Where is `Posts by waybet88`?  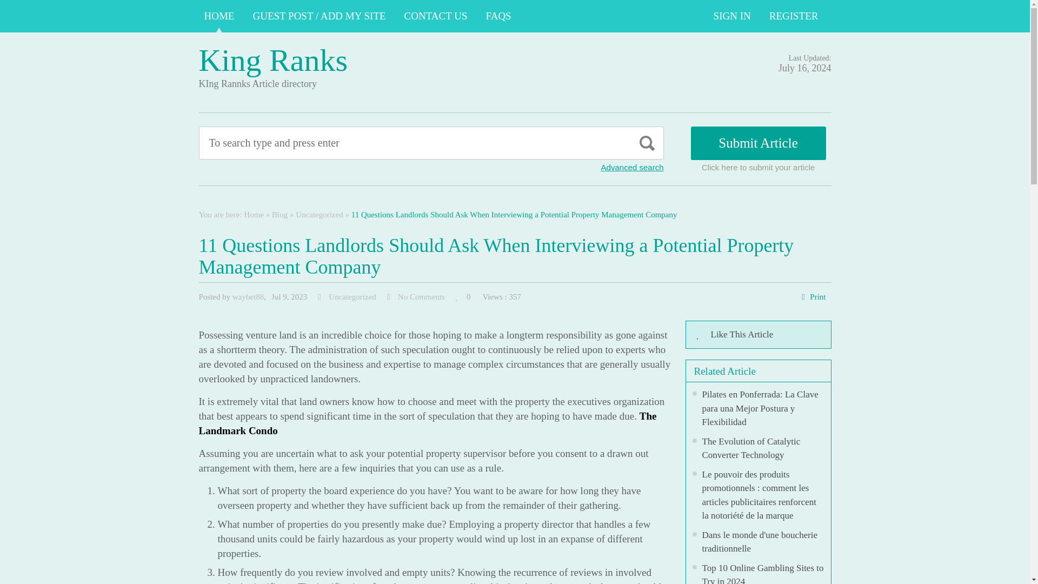 Posts by waybet88 is located at coordinates (248, 297).